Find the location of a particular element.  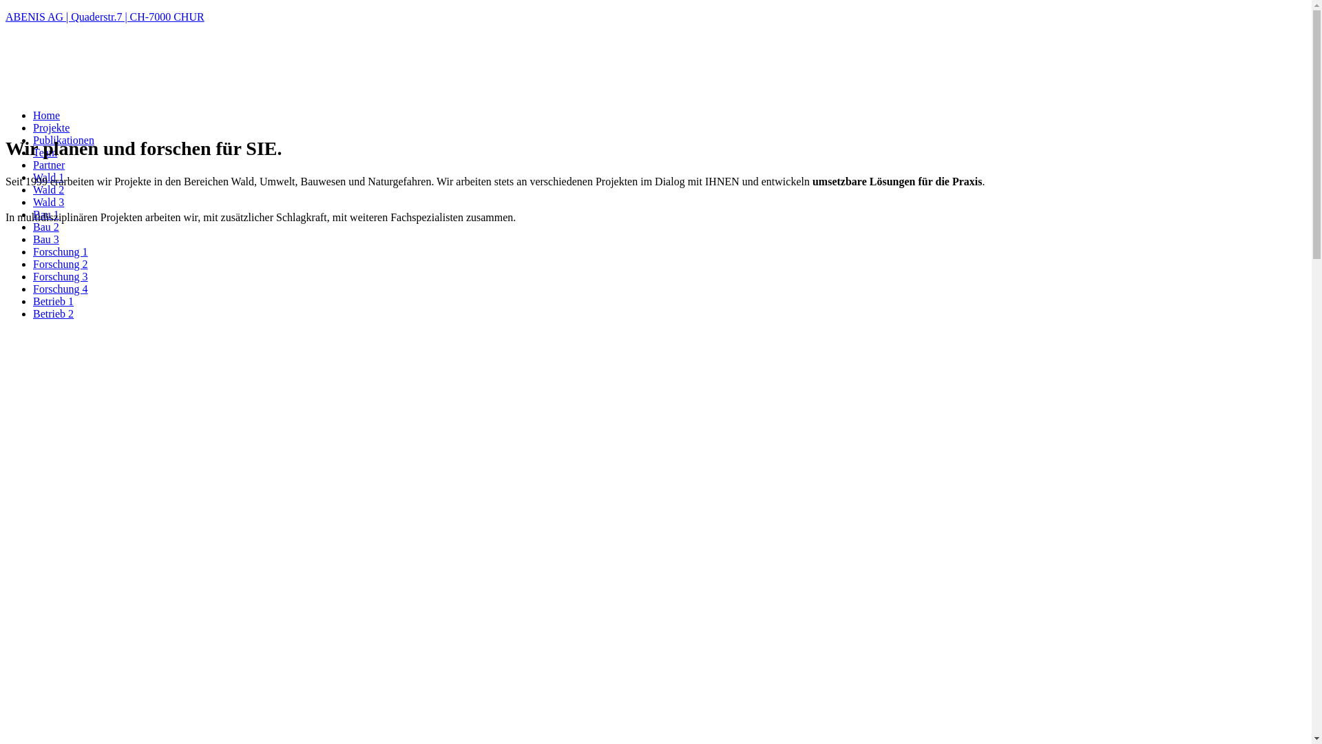

Forschung 3 is located at coordinates (61, 277).